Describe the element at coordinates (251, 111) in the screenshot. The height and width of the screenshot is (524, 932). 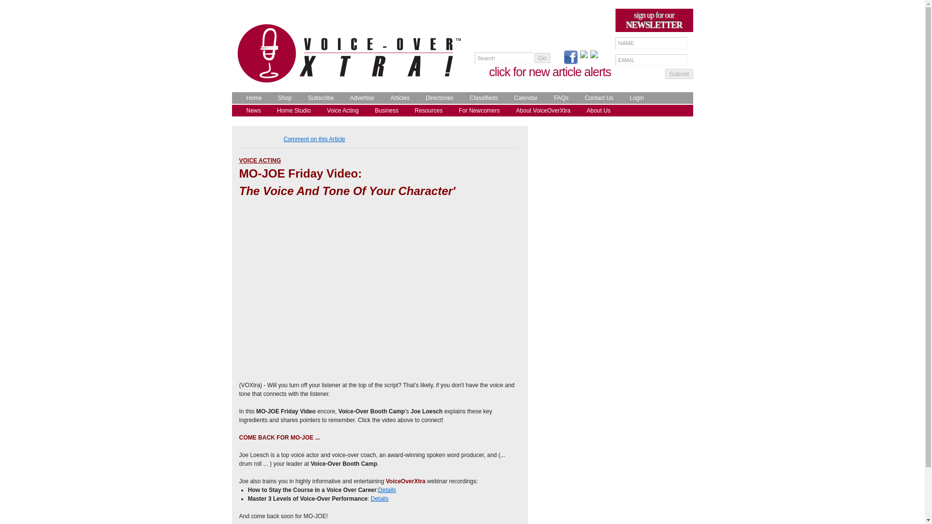
I see `News` at that location.